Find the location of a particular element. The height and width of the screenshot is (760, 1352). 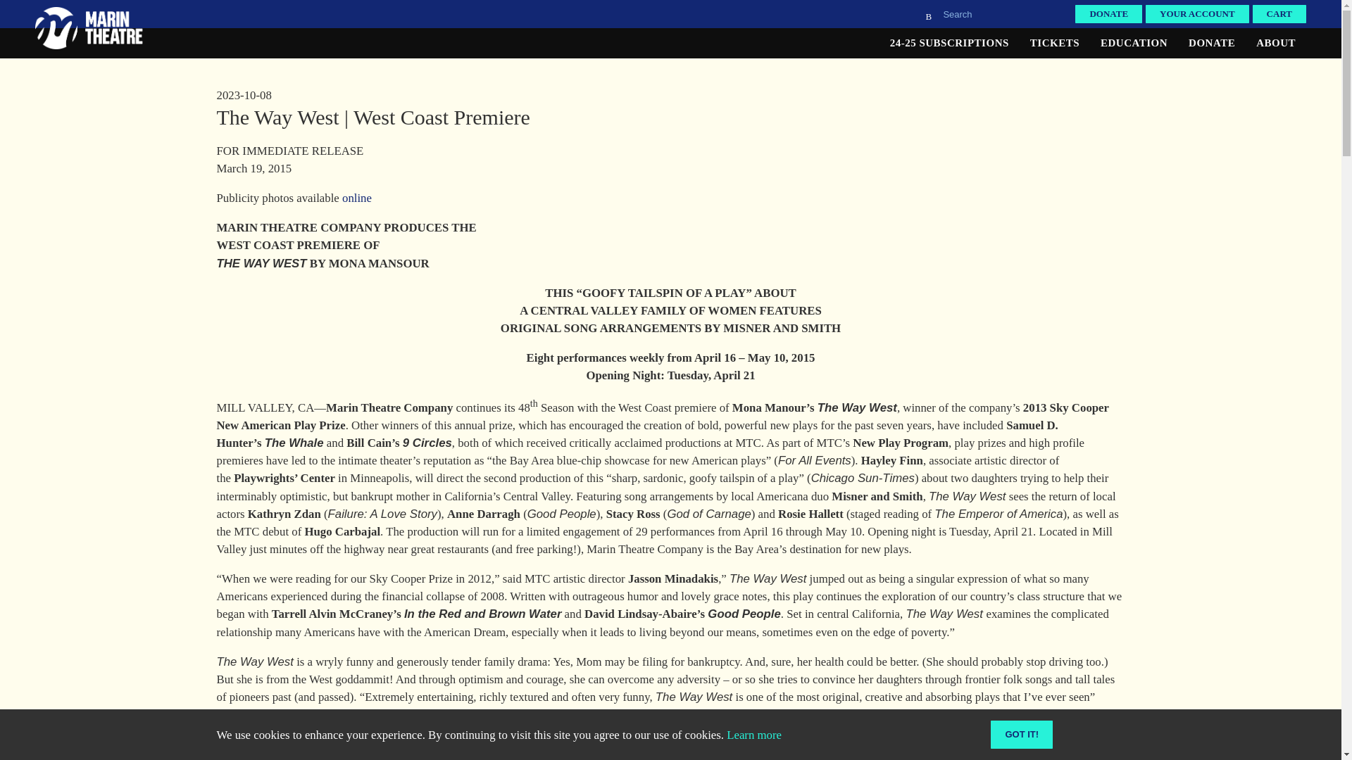

DONATE is located at coordinates (1108, 14).